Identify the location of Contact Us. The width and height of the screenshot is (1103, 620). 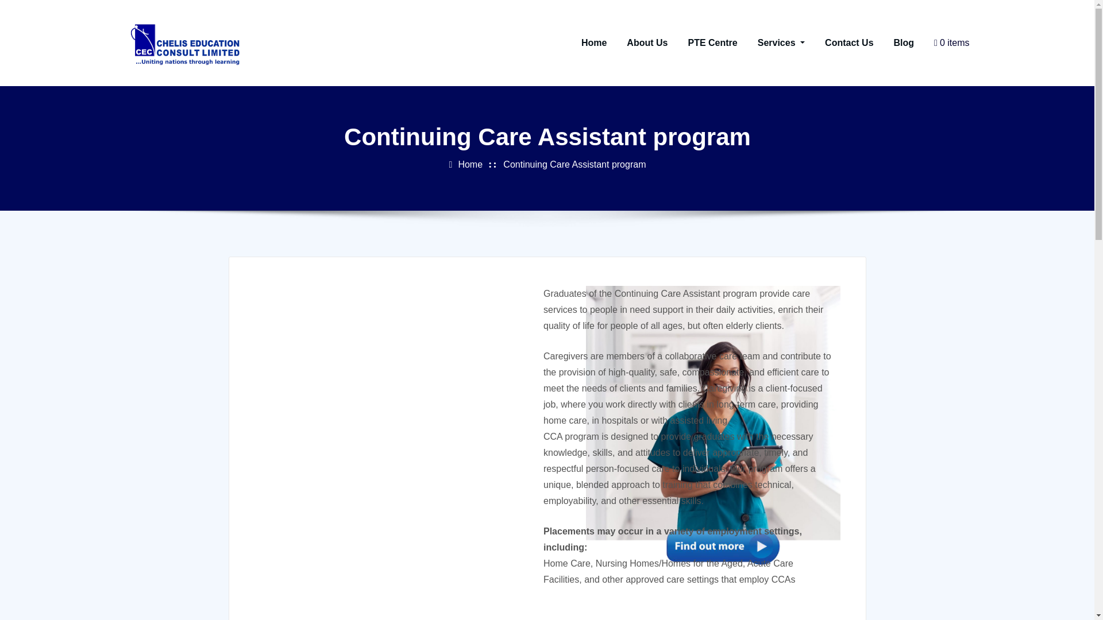
(844, 42).